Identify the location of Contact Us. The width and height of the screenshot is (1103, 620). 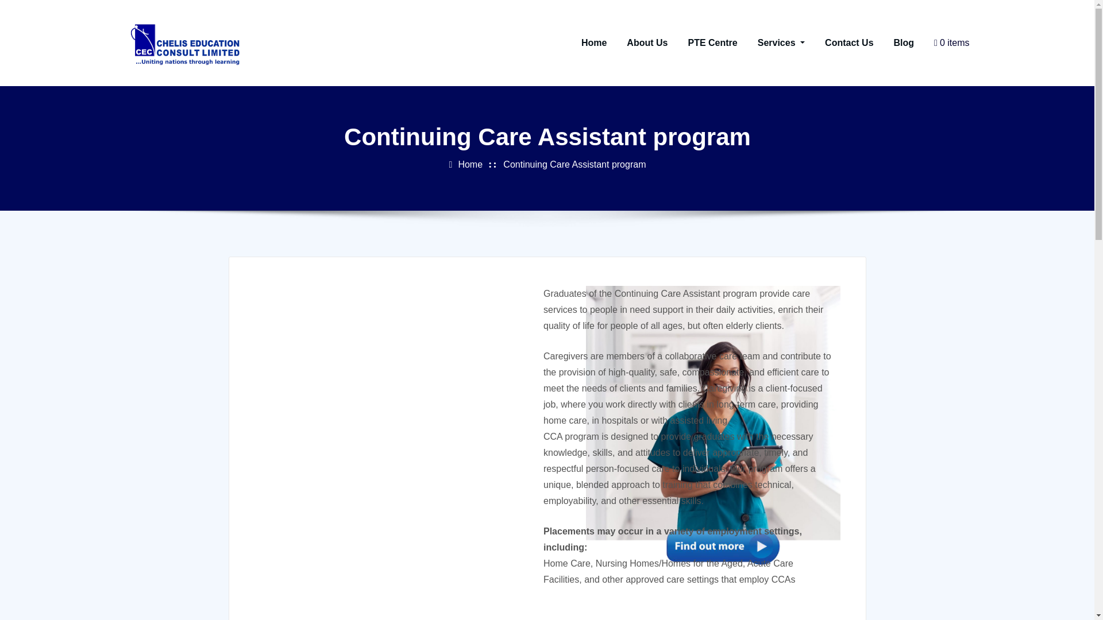
(844, 42).